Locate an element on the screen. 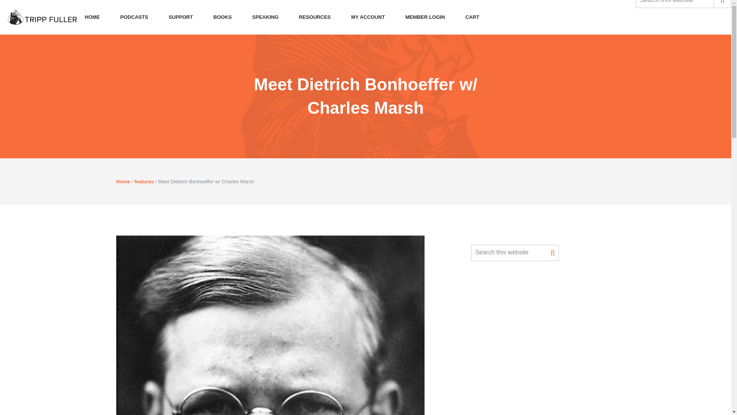 The image size is (737, 415). CART is located at coordinates (468, 17).